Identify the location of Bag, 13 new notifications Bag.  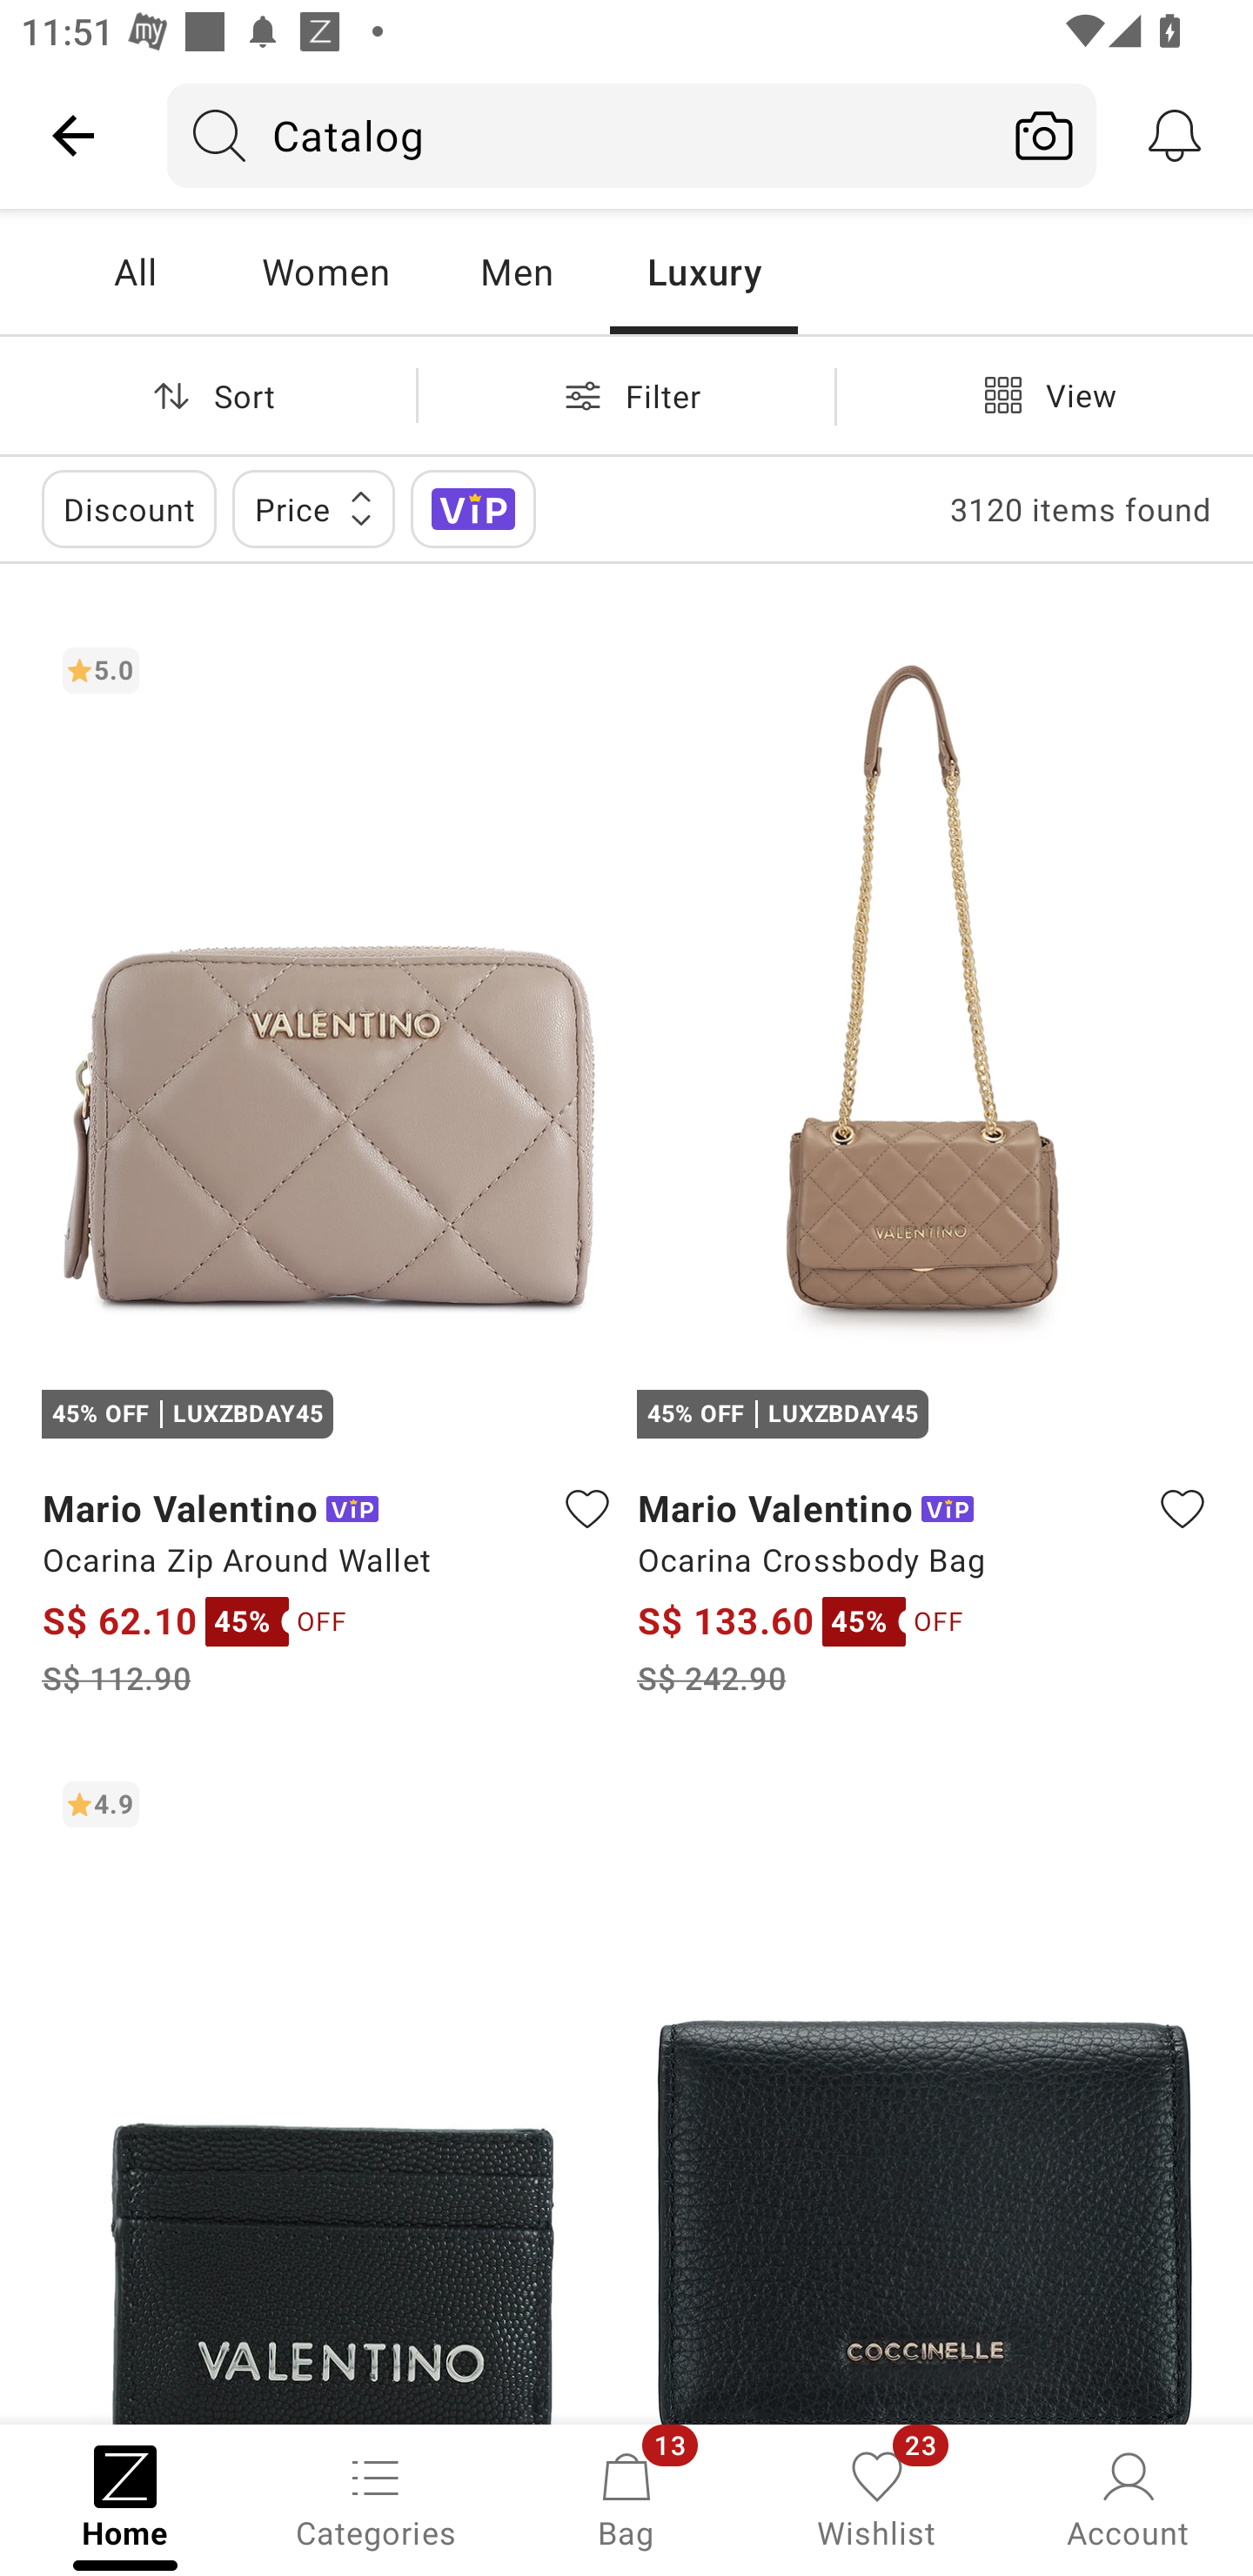
(626, 2498).